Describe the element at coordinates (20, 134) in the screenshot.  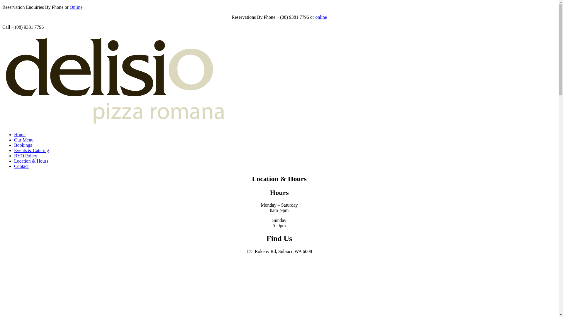
I see `Home` at that location.